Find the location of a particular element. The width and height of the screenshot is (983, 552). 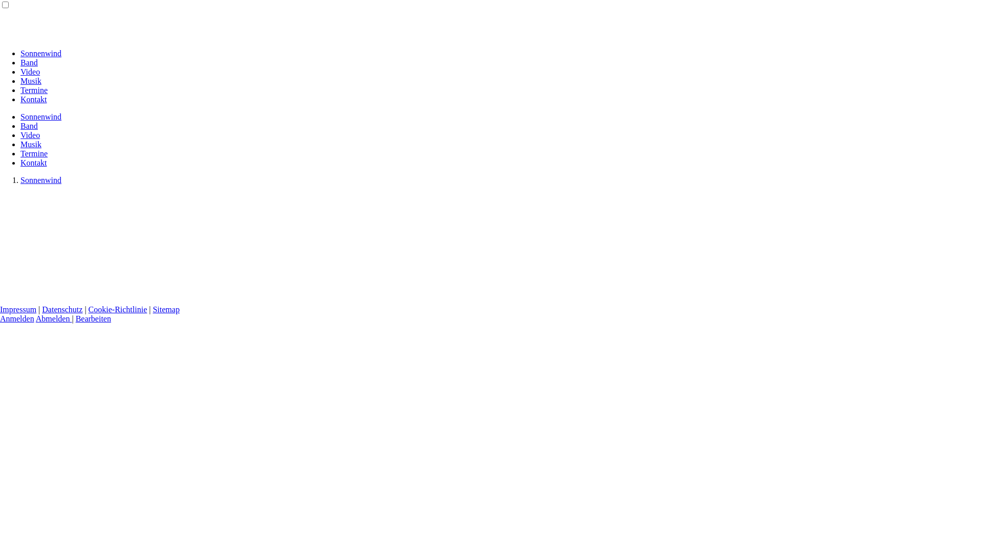

Sonnenwind is located at coordinates (41, 117).